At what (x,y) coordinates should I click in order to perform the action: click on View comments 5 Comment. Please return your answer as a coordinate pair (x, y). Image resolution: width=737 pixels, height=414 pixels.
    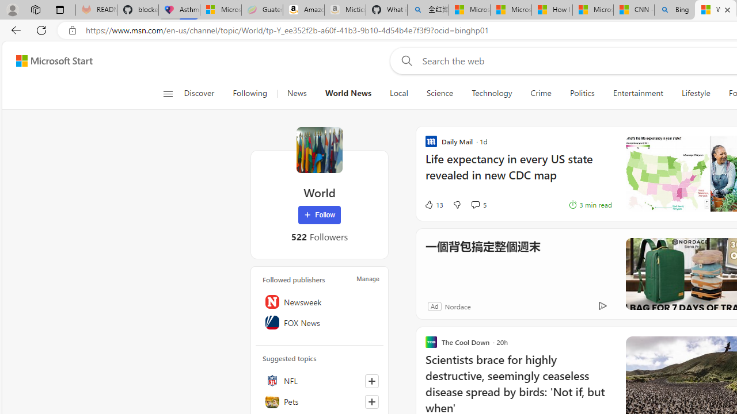
    Looking at the image, I should click on (478, 205).